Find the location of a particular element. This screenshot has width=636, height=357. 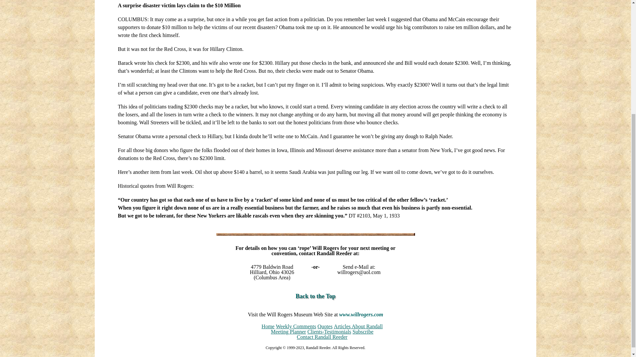

Back to the Top is located at coordinates (315, 296).